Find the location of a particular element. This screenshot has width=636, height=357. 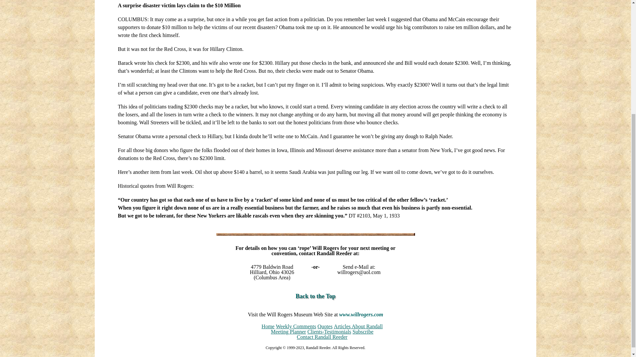

Back to the Top is located at coordinates (315, 296).